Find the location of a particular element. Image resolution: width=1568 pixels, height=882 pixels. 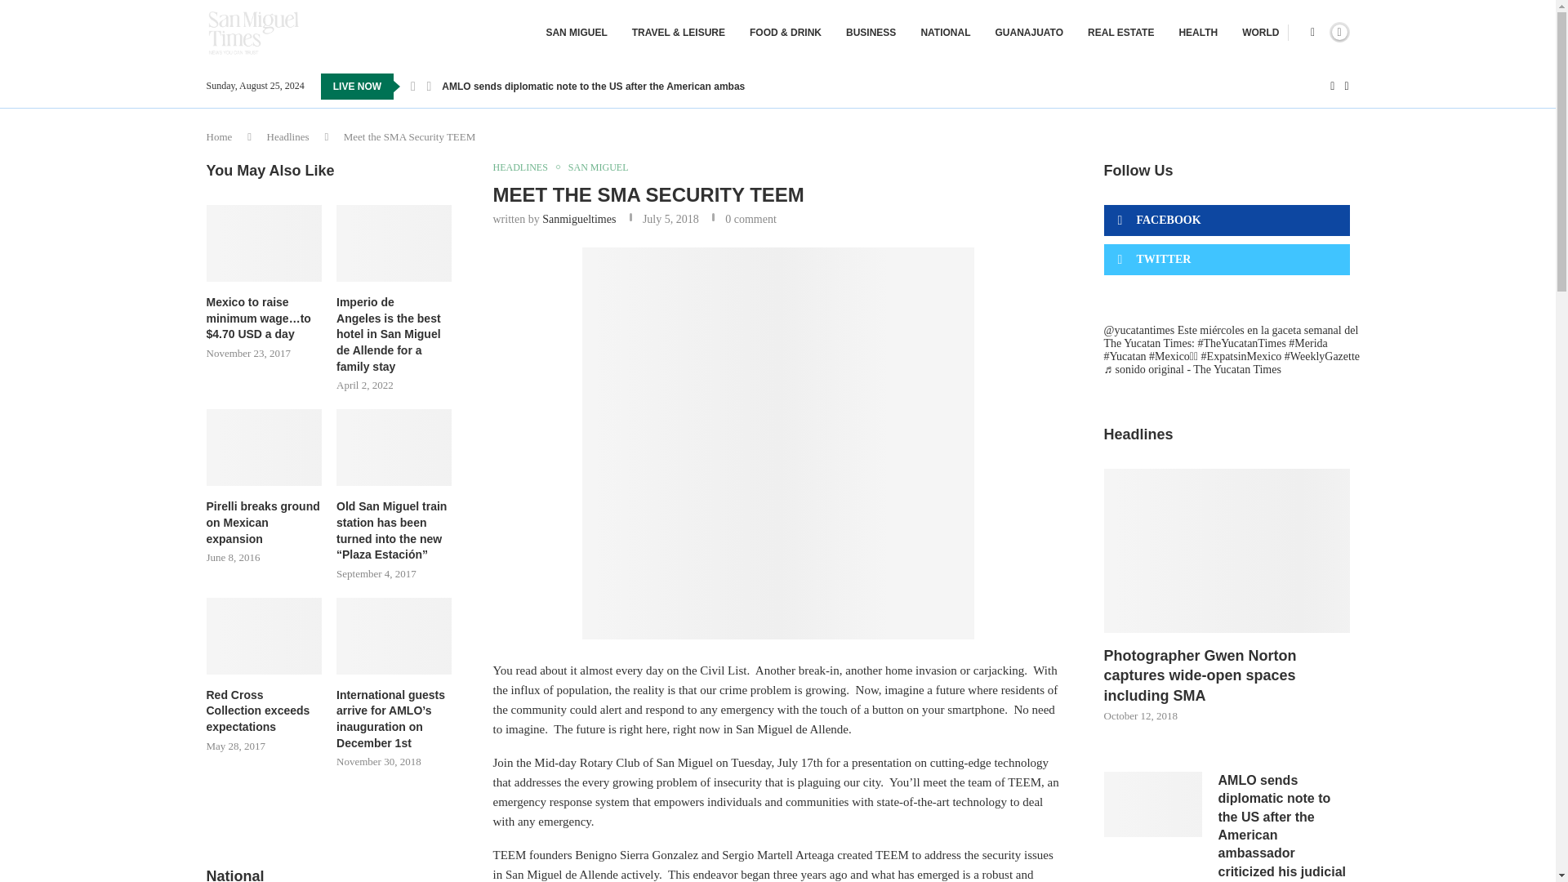

BUSINESS is located at coordinates (871, 33).